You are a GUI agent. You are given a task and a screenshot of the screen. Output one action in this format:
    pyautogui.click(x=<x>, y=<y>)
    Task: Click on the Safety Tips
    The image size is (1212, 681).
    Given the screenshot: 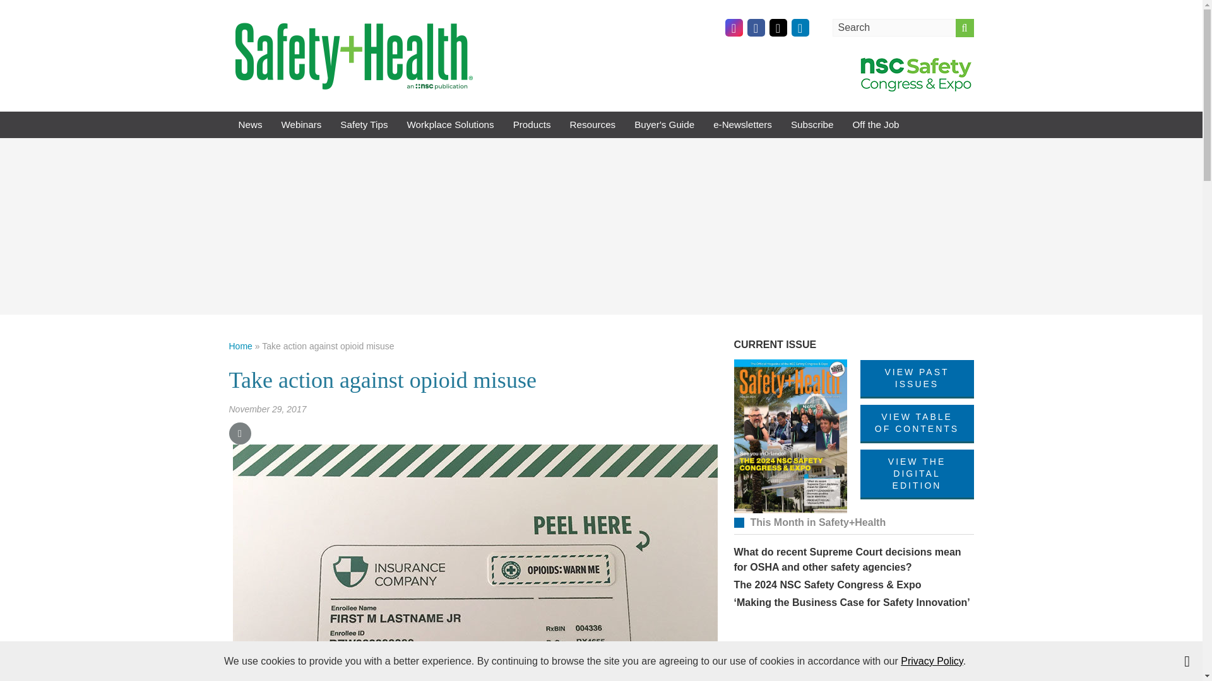 What is the action you would take?
    pyautogui.click(x=364, y=125)
    